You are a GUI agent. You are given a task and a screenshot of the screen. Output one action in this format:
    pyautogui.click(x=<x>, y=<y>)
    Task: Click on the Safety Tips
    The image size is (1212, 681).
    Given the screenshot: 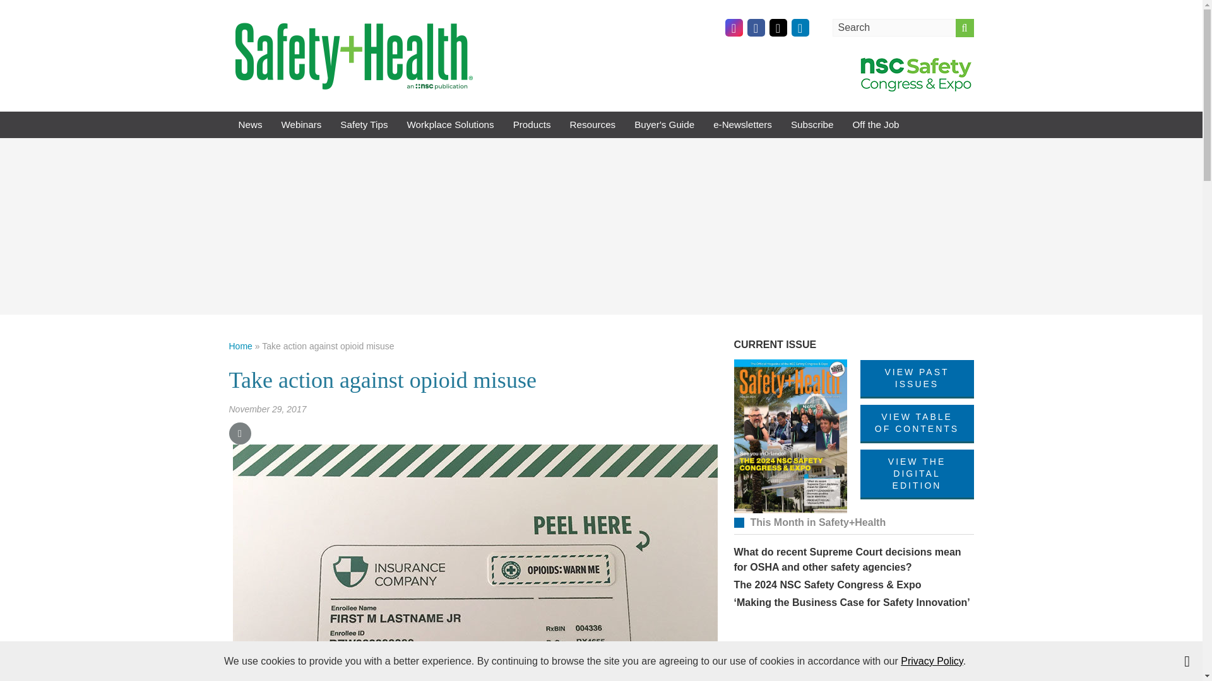 What is the action you would take?
    pyautogui.click(x=364, y=125)
    